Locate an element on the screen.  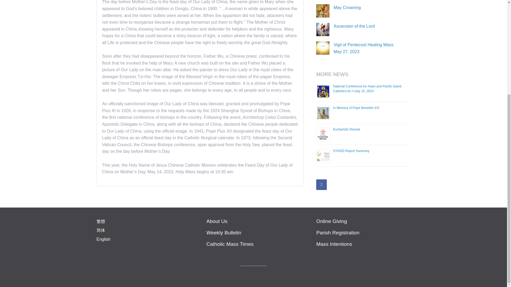
May Crowning is located at coordinates (354, 26).